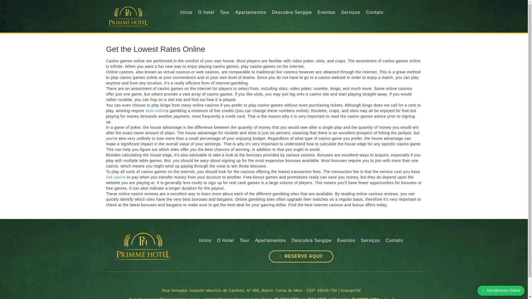  What do you see at coordinates (326, 12) in the screenshot?
I see `Eventos` at bounding box center [326, 12].